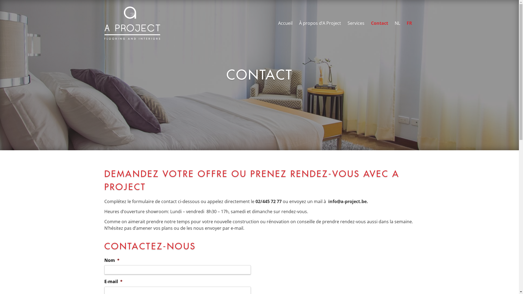 The height and width of the screenshot is (294, 523). I want to click on info@a-project.be, so click(347, 201).